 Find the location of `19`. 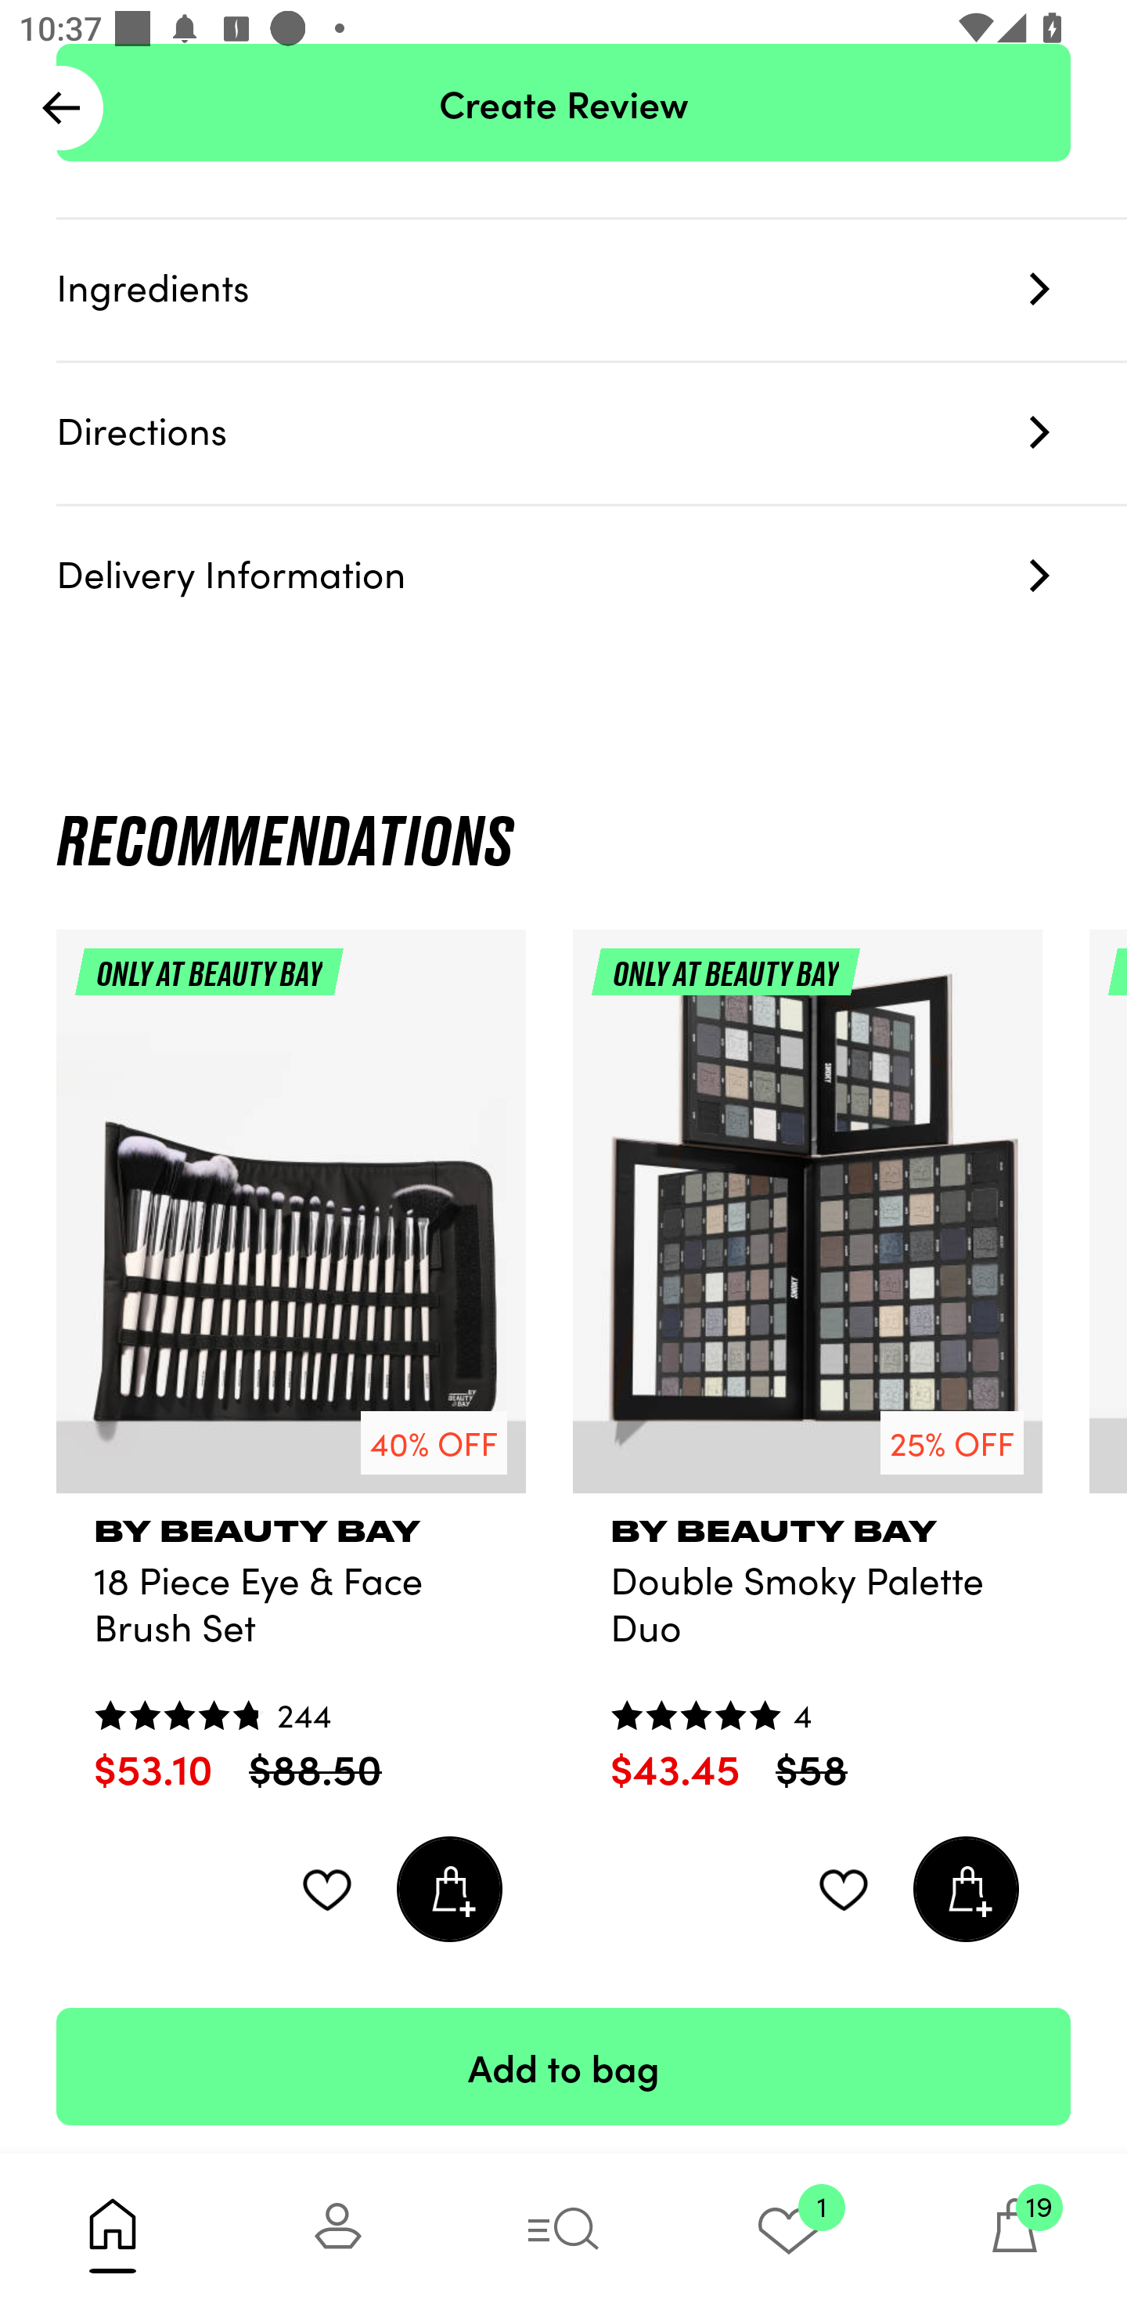

19 is located at coordinates (1014, 2235).